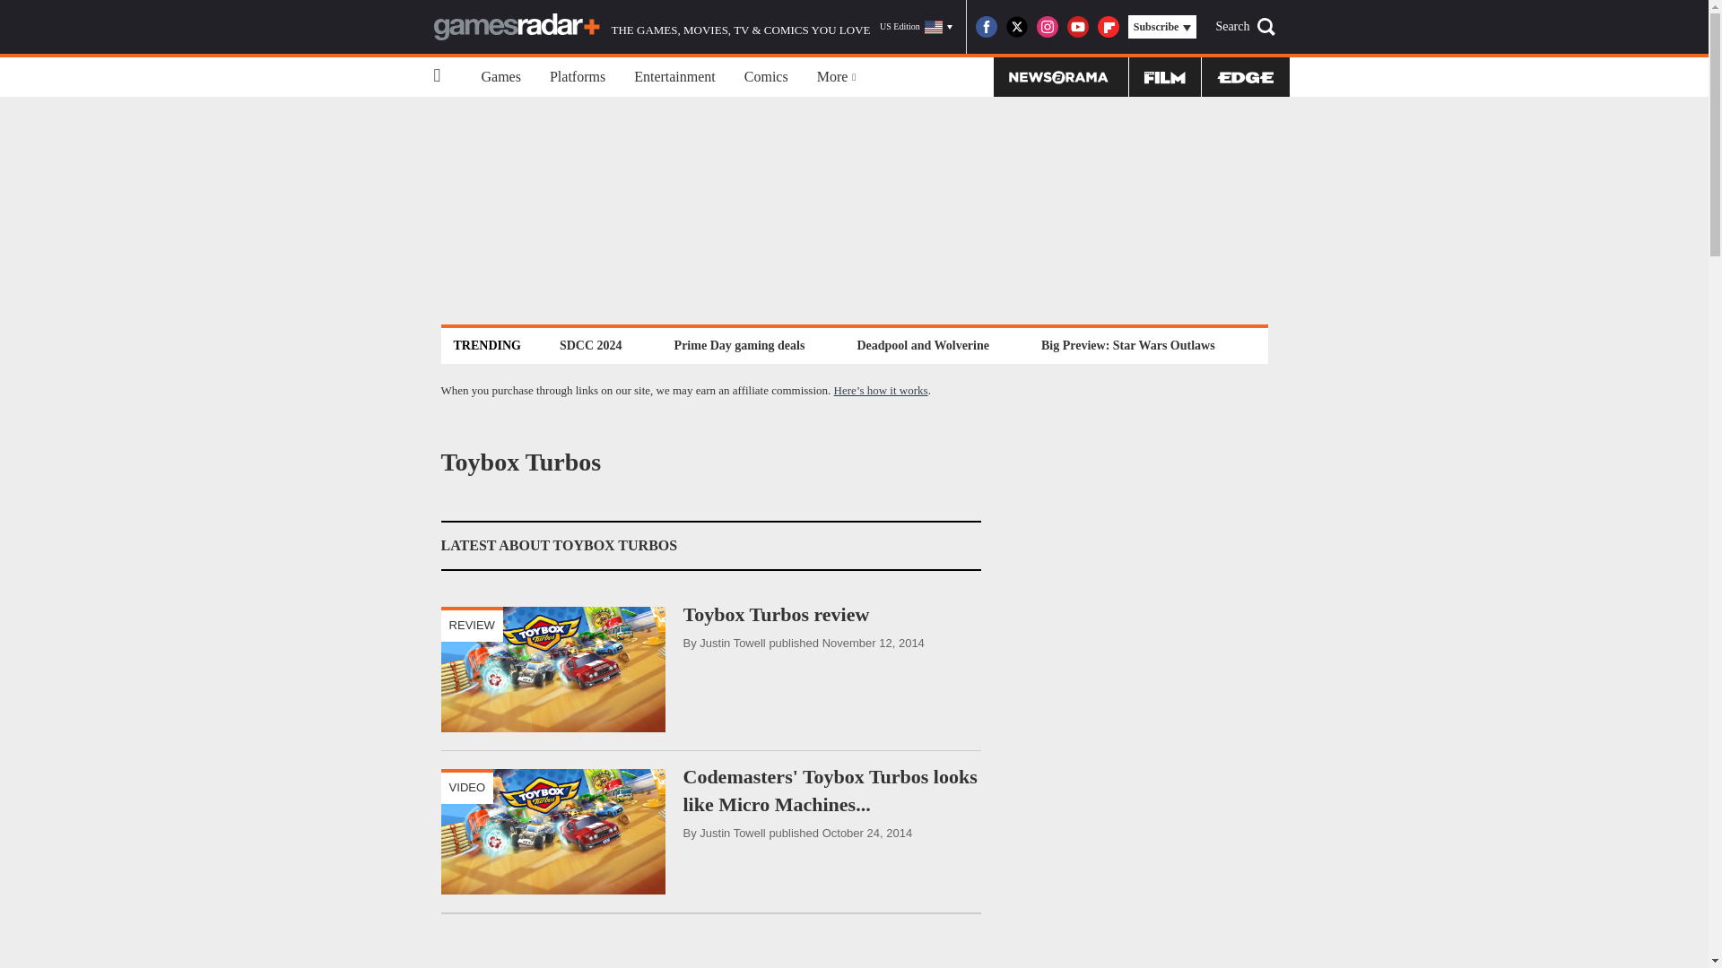 This screenshot has width=1722, height=968. Describe the element at coordinates (766, 77) in the screenshot. I see `Comics` at that location.